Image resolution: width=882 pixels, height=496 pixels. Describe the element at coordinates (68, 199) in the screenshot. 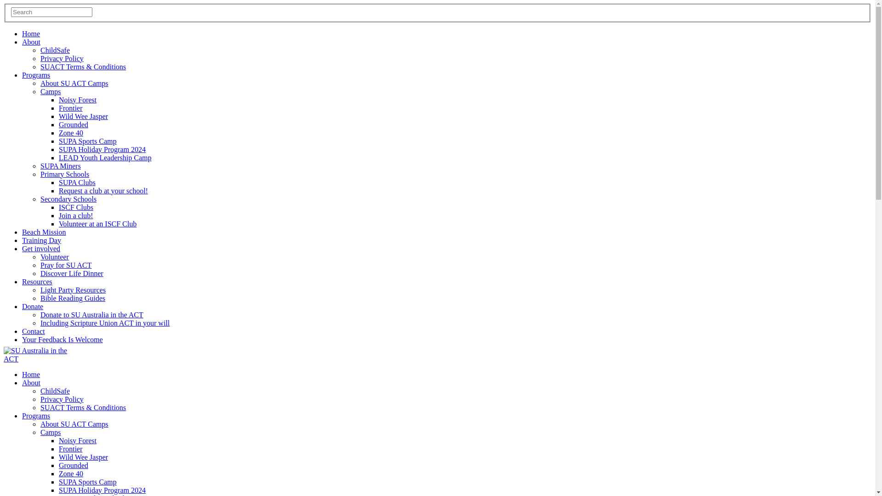

I see `Secondary Schools` at that location.